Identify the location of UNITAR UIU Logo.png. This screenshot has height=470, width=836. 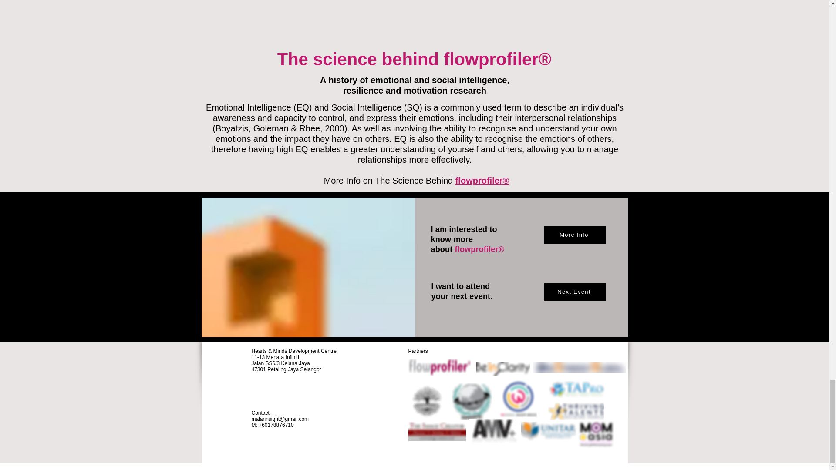
(548, 431).